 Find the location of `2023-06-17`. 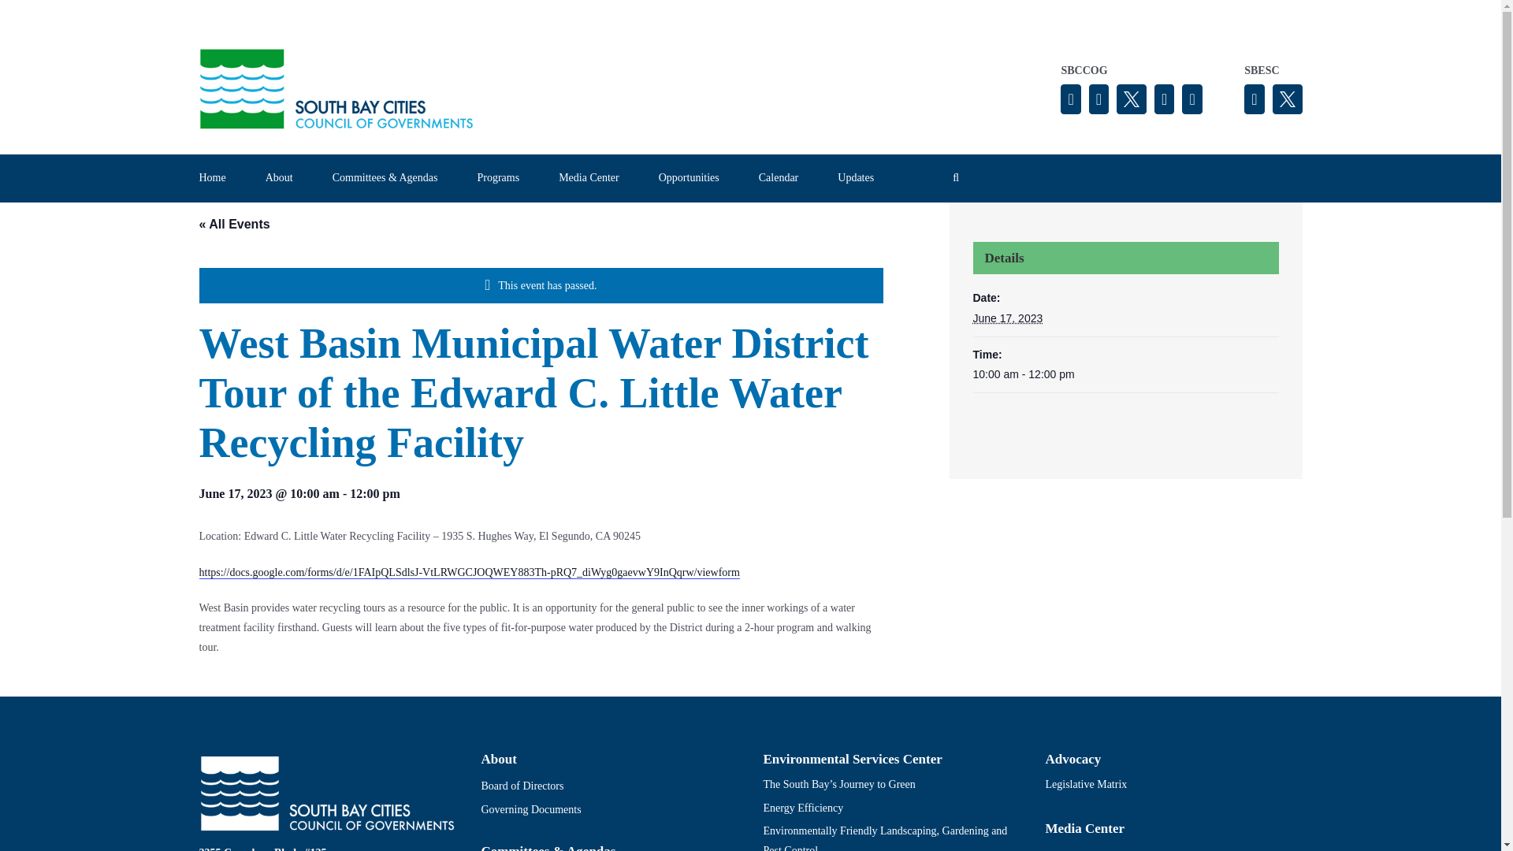

2023-06-17 is located at coordinates (1007, 318).